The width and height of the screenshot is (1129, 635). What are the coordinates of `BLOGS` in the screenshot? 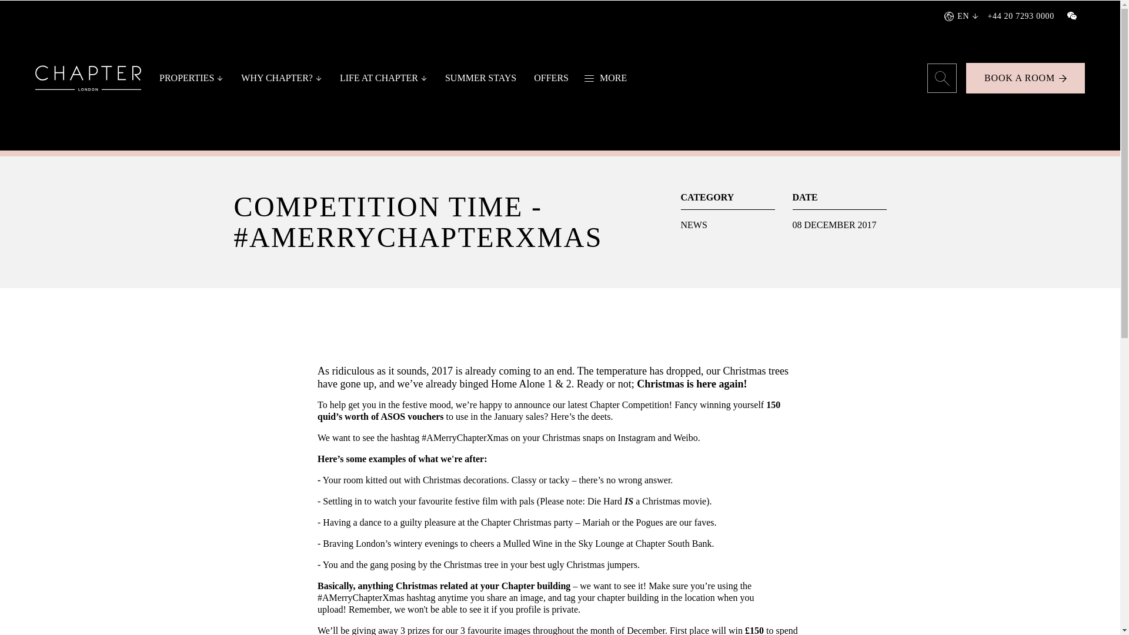 It's located at (389, 110).